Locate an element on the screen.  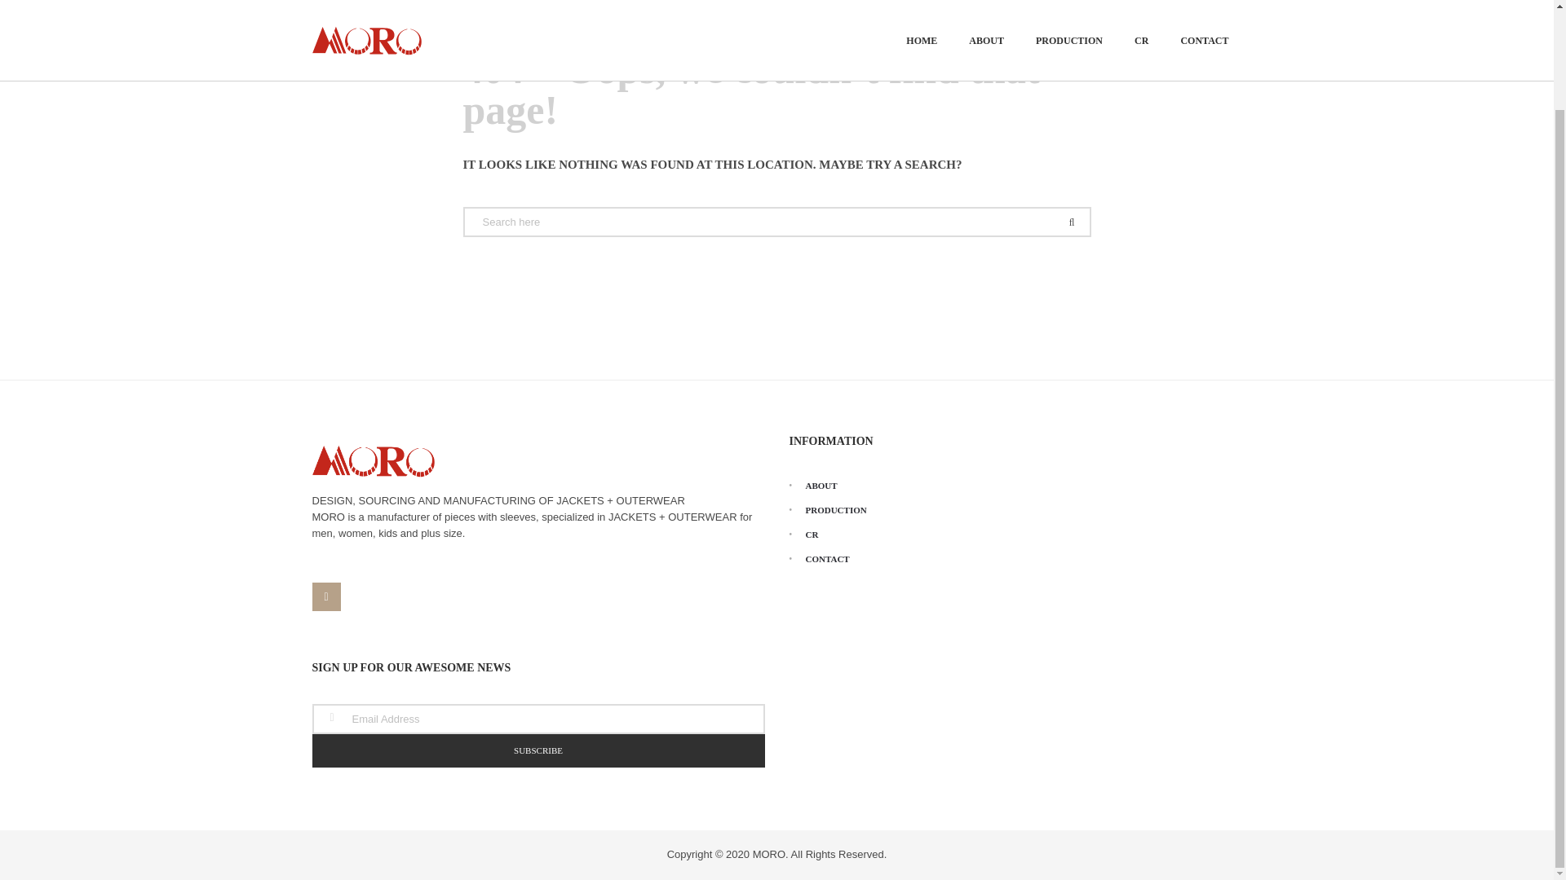
PRODUCTION is located at coordinates (828, 510).